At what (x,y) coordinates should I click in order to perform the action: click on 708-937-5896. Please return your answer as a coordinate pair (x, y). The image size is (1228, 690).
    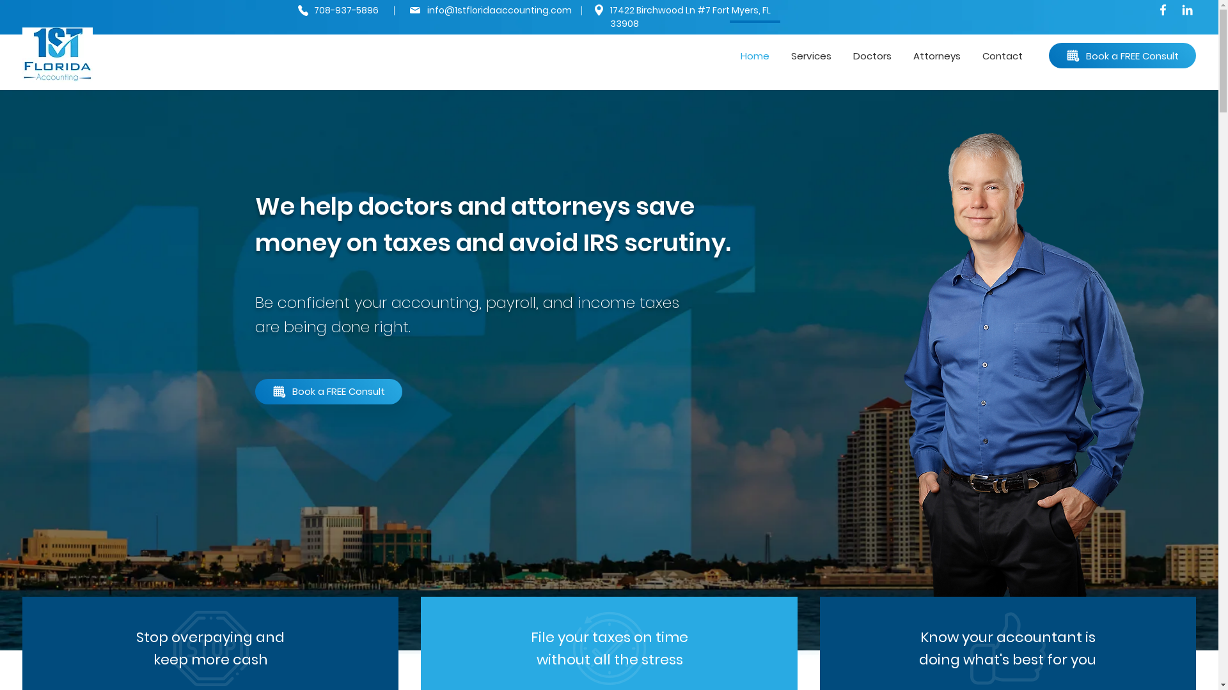
    Looking at the image, I should click on (345, 10).